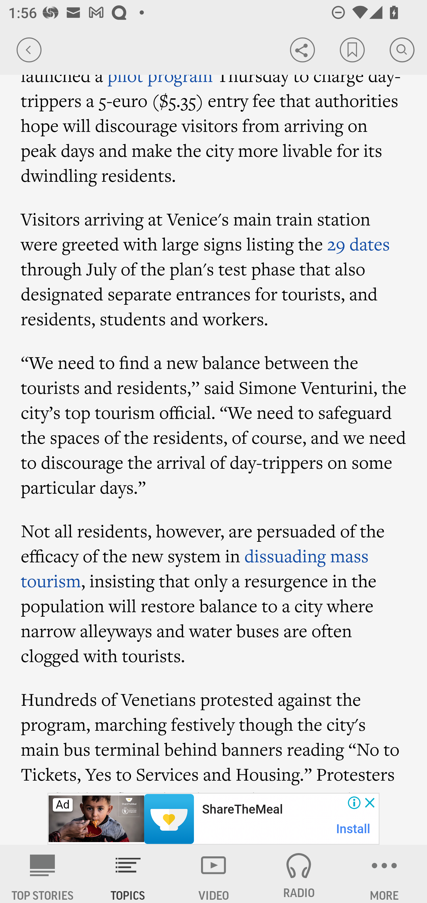 The height and width of the screenshot is (903, 427). Describe the element at coordinates (43, 874) in the screenshot. I see `AP News TOP STORIES` at that location.